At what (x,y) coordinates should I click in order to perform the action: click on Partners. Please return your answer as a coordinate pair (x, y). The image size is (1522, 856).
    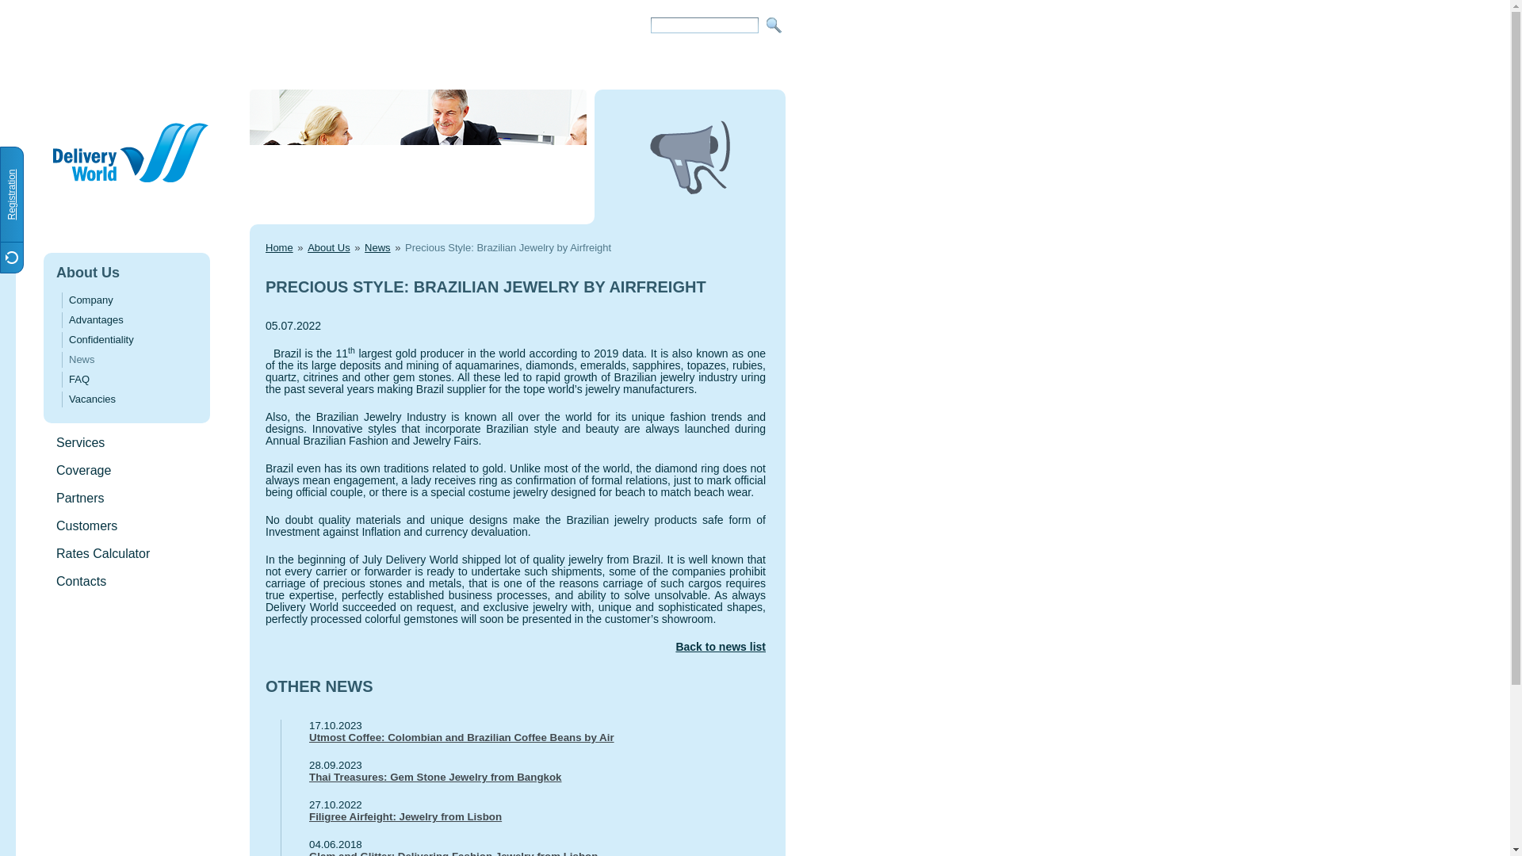
    Looking at the image, I should click on (79, 498).